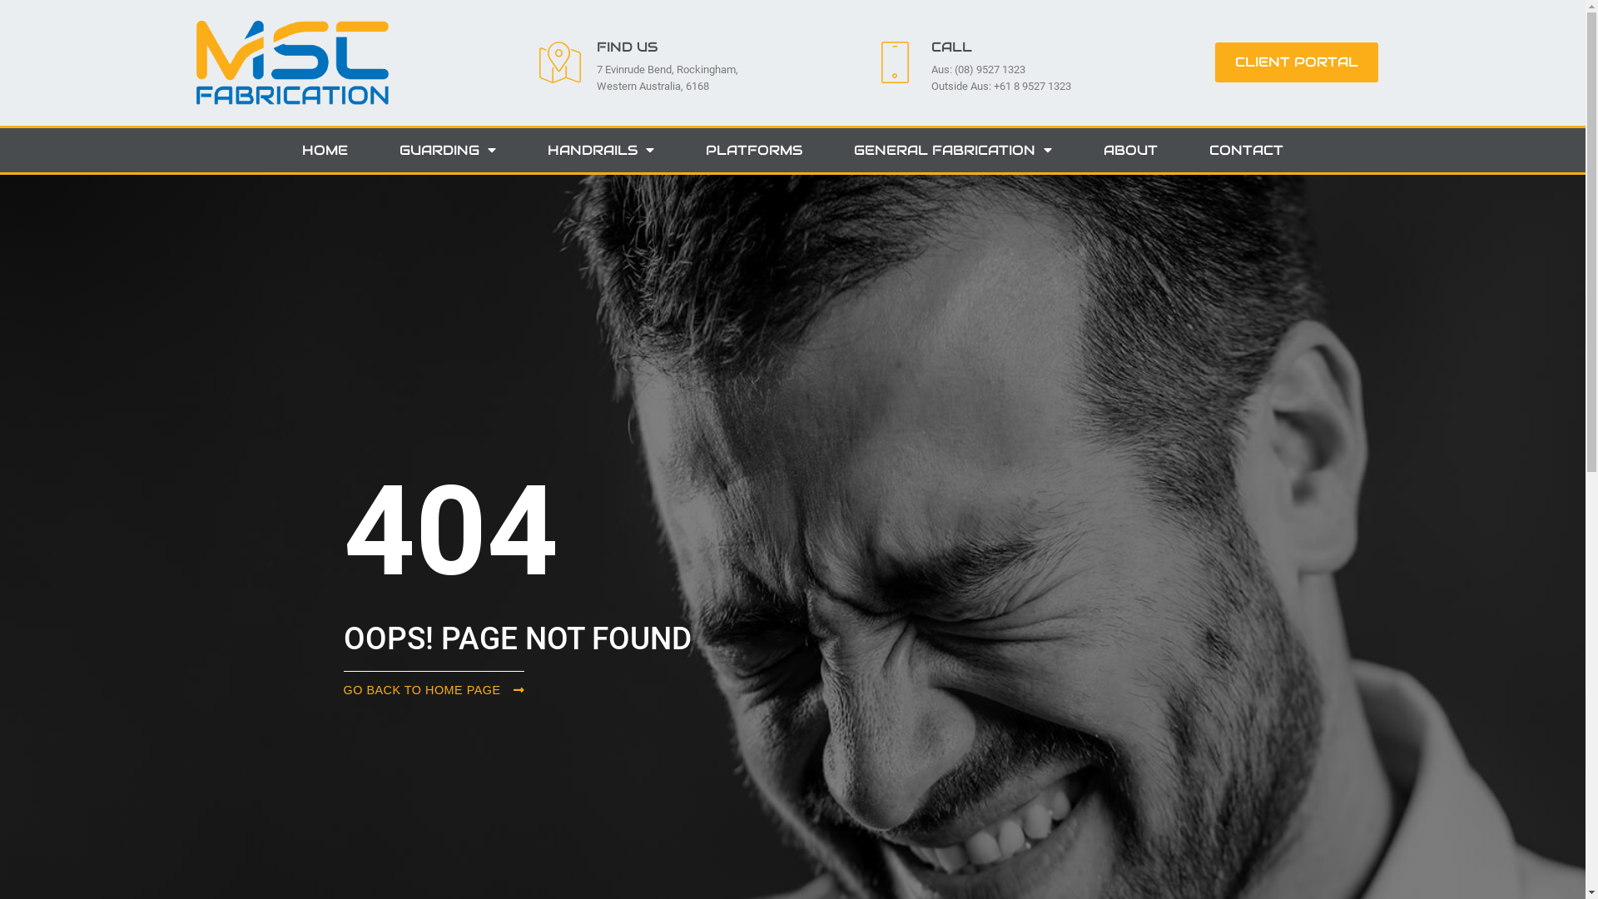 Image resolution: width=1598 pixels, height=899 pixels. I want to click on CALL, so click(952, 47).